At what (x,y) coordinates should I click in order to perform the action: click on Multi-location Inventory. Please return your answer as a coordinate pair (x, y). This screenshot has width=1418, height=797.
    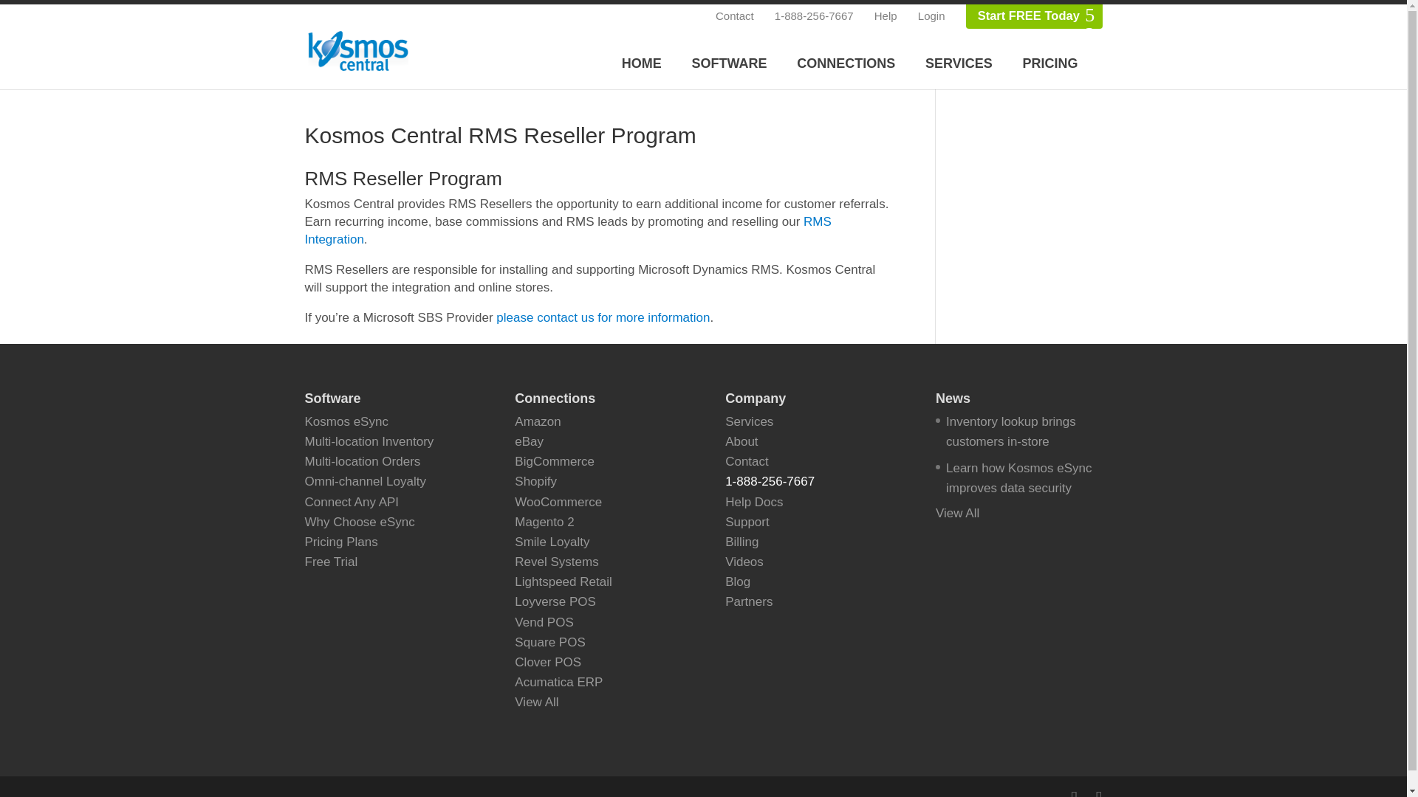
    Looking at the image, I should click on (369, 441).